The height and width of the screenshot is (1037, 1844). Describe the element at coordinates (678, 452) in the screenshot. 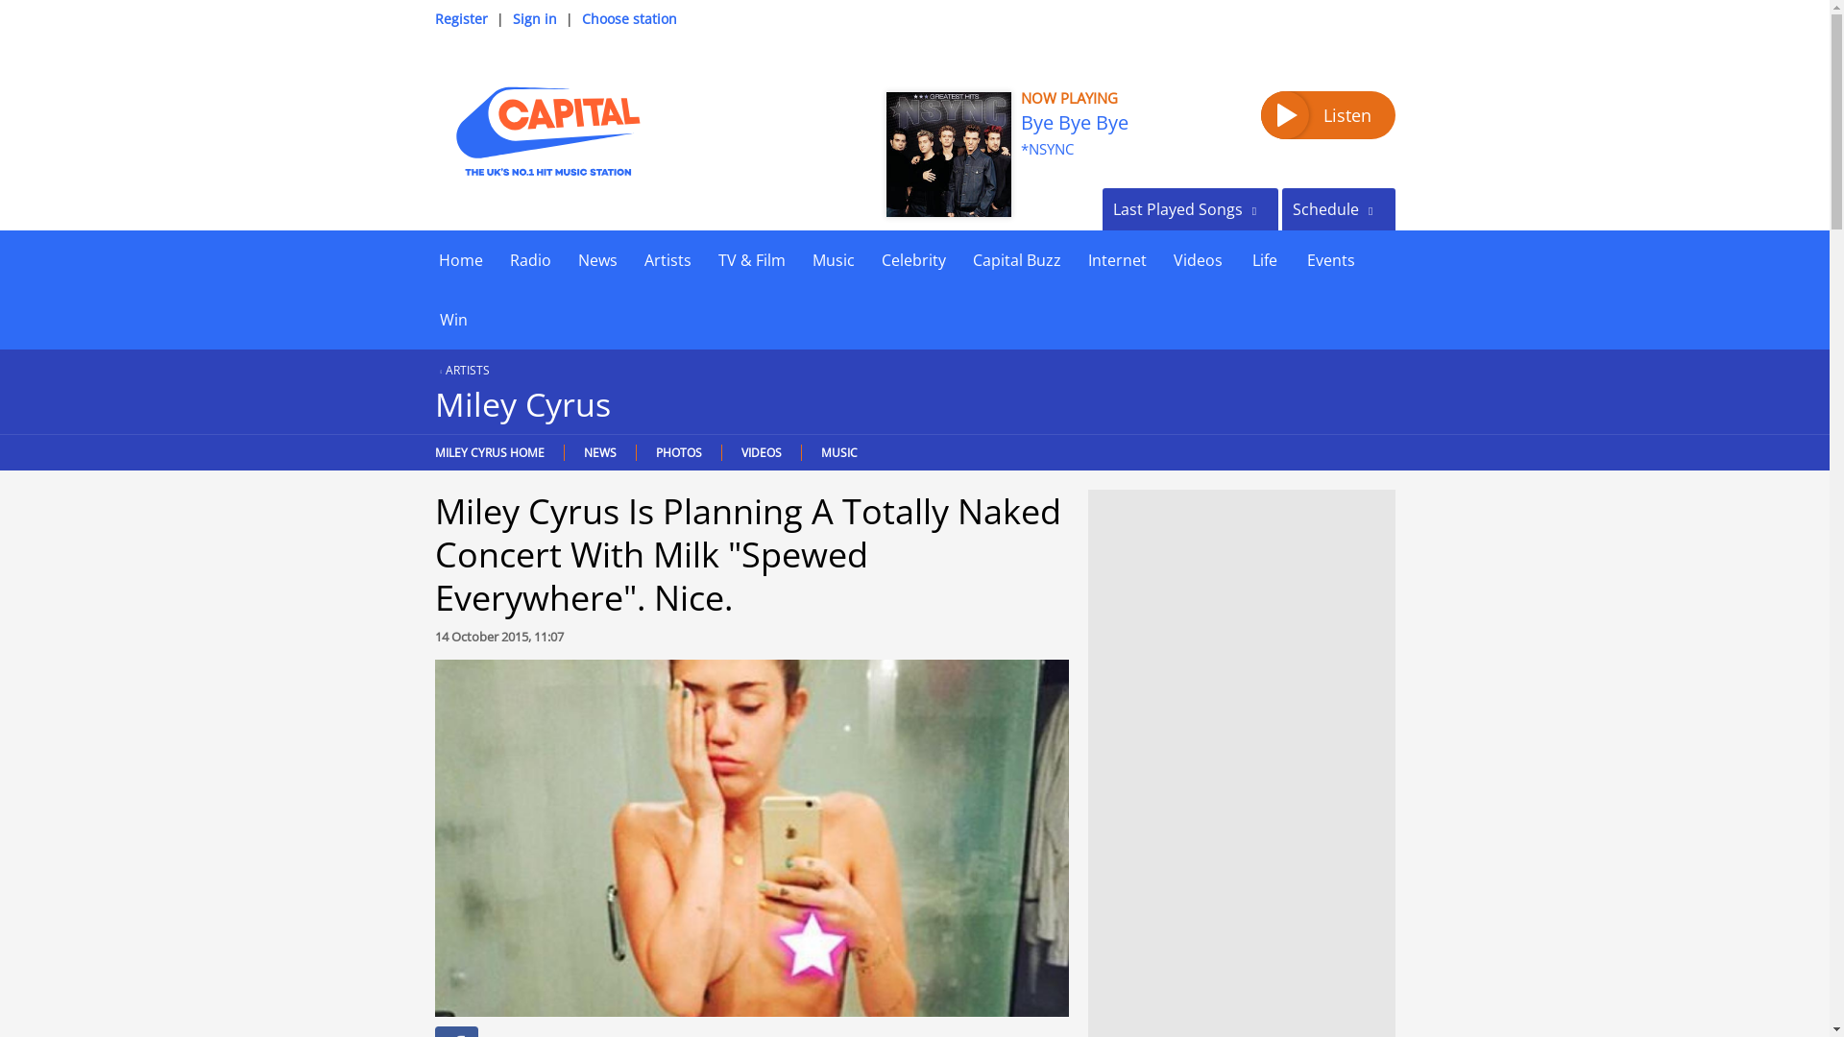

I see `PHOTOS` at that location.